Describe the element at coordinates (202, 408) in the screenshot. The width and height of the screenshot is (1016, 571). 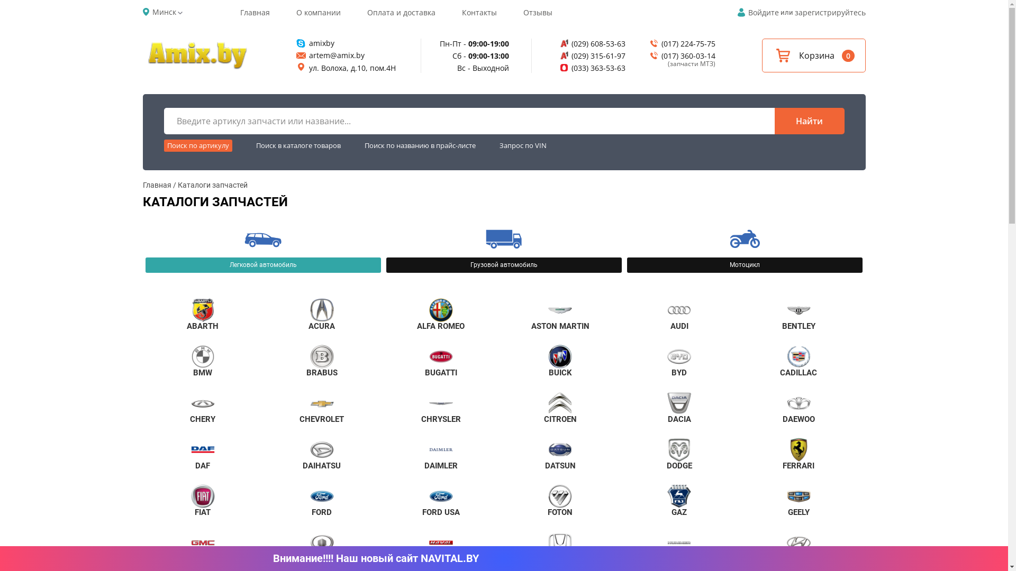
I see `CHERY` at that location.